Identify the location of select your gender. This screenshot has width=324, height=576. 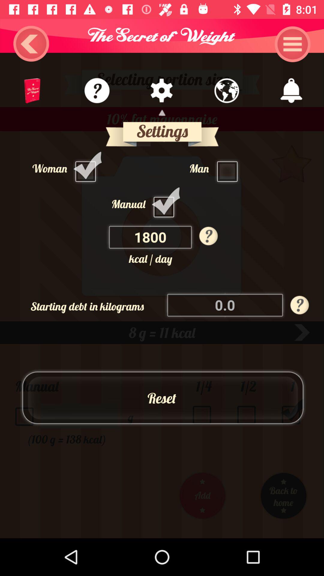
(87, 168).